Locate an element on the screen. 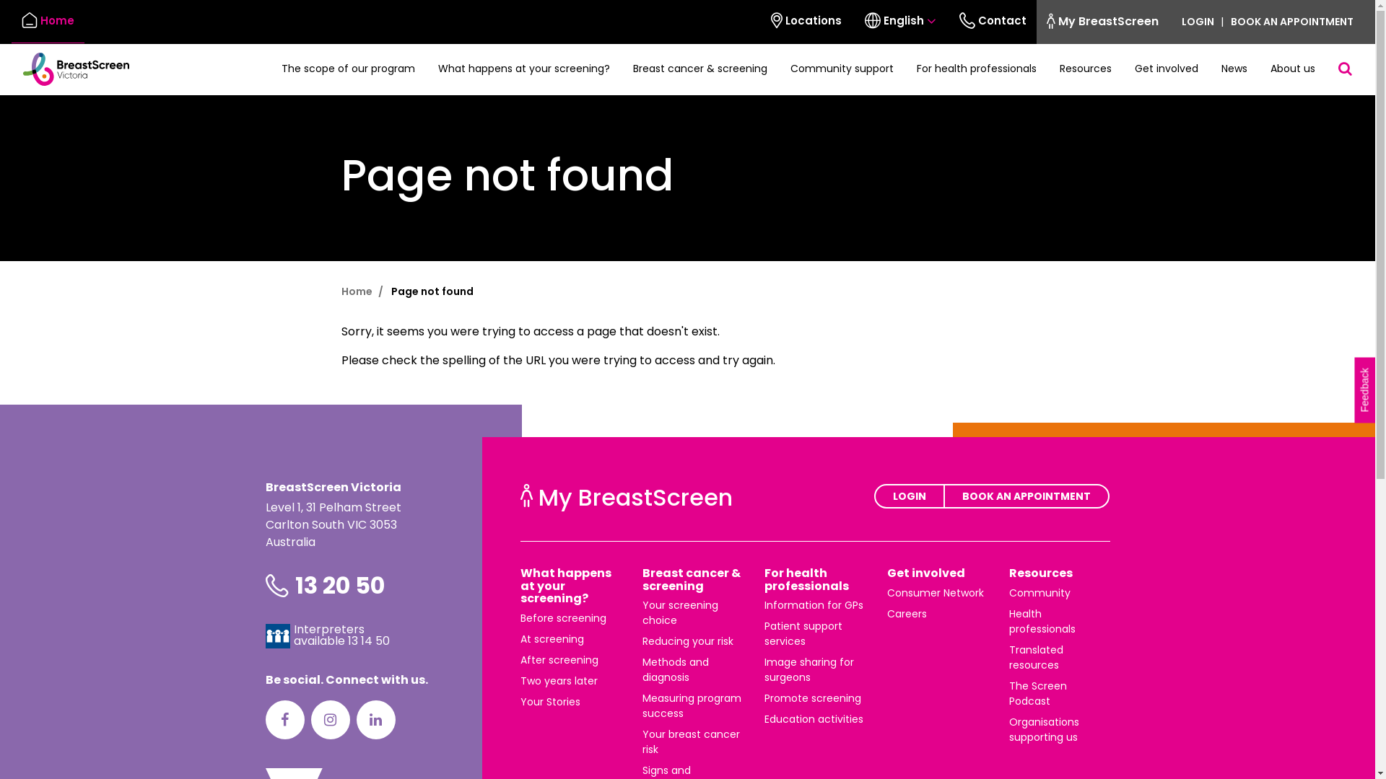  What happens at your screening? is located at coordinates (565, 586).